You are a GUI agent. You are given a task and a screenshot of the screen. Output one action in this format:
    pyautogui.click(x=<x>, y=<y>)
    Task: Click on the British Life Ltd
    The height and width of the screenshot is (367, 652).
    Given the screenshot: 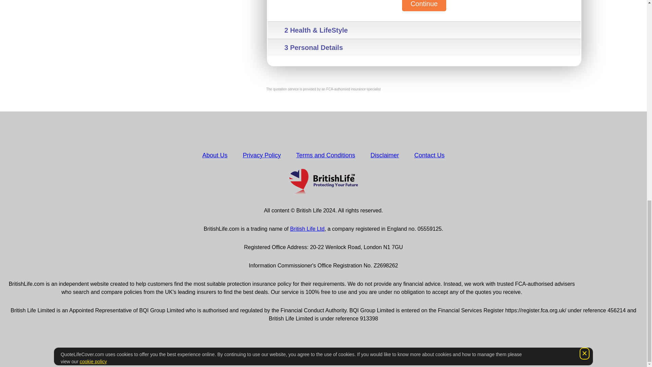 What is the action you would take?
    pyautogui.click(x=307, y=229)
    